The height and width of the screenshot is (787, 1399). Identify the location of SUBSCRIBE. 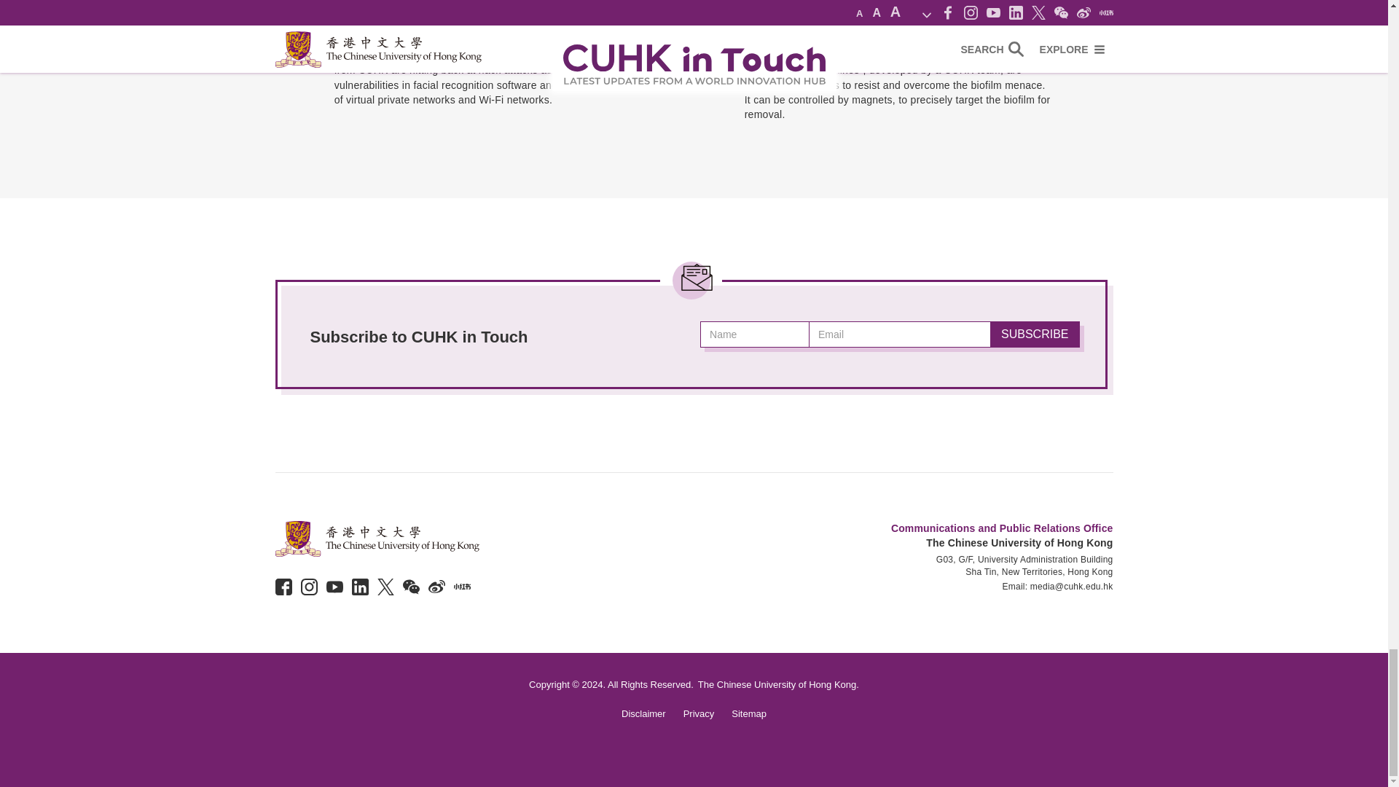
(1035, 334).